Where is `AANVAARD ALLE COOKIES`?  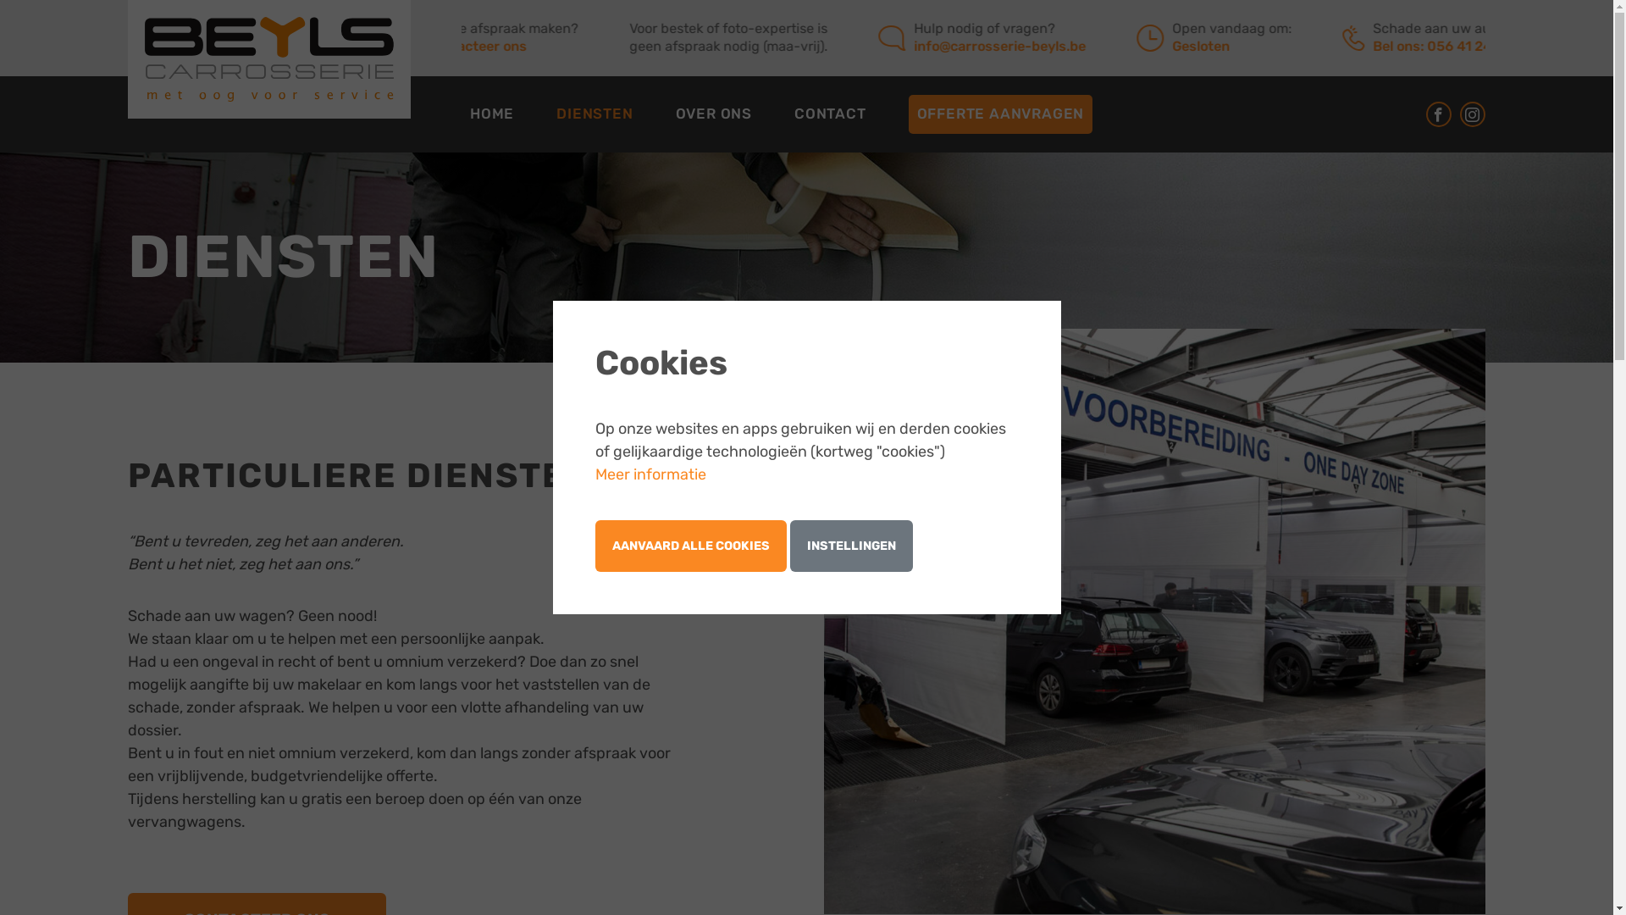 AANVAARD ALLE COOKIES is located at coordinates (690, 546).